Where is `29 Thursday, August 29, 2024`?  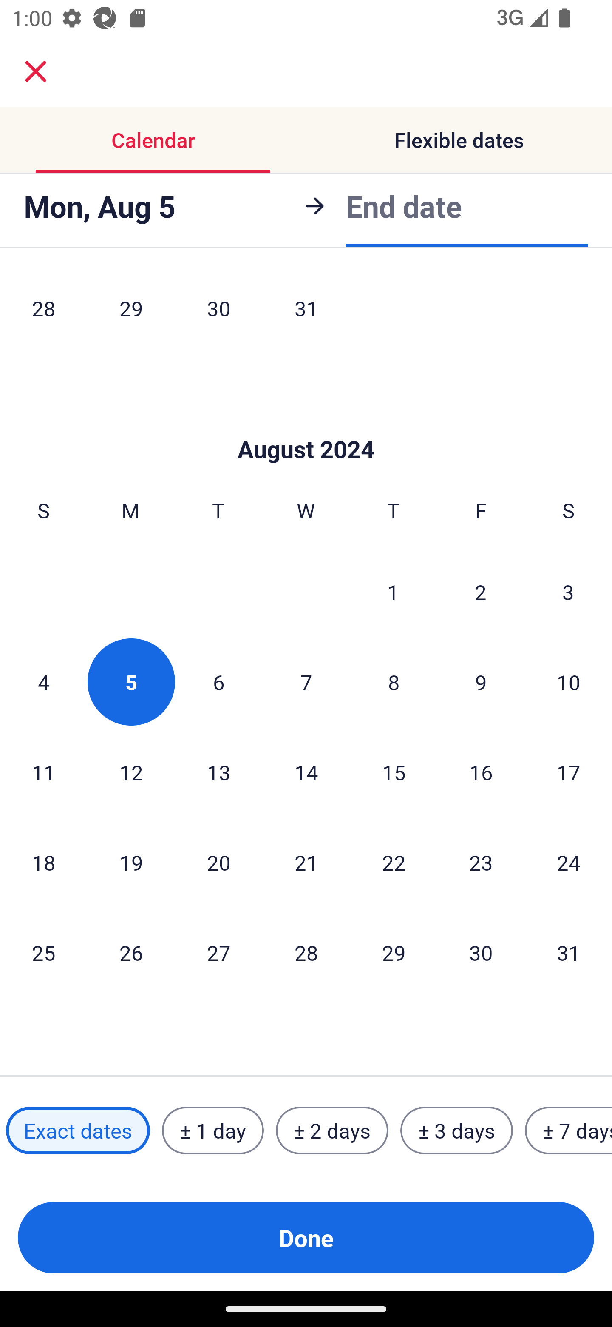
29 Thursday, August 29, 2024 is located at coordinates (394, 953).